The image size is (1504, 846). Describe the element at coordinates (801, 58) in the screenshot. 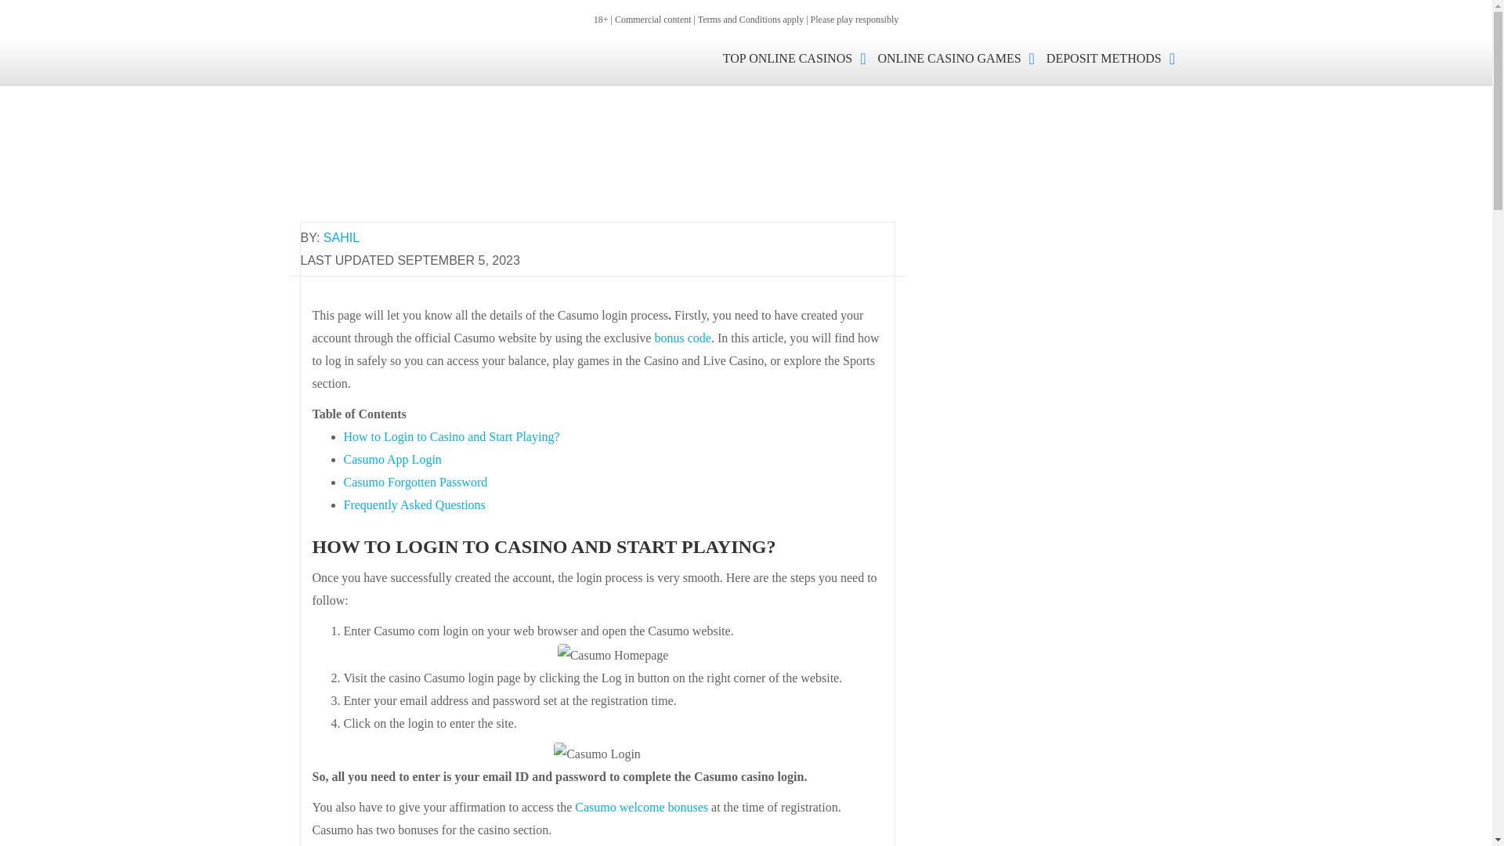

I see `TOP ONLINE CASINOS` at that location.